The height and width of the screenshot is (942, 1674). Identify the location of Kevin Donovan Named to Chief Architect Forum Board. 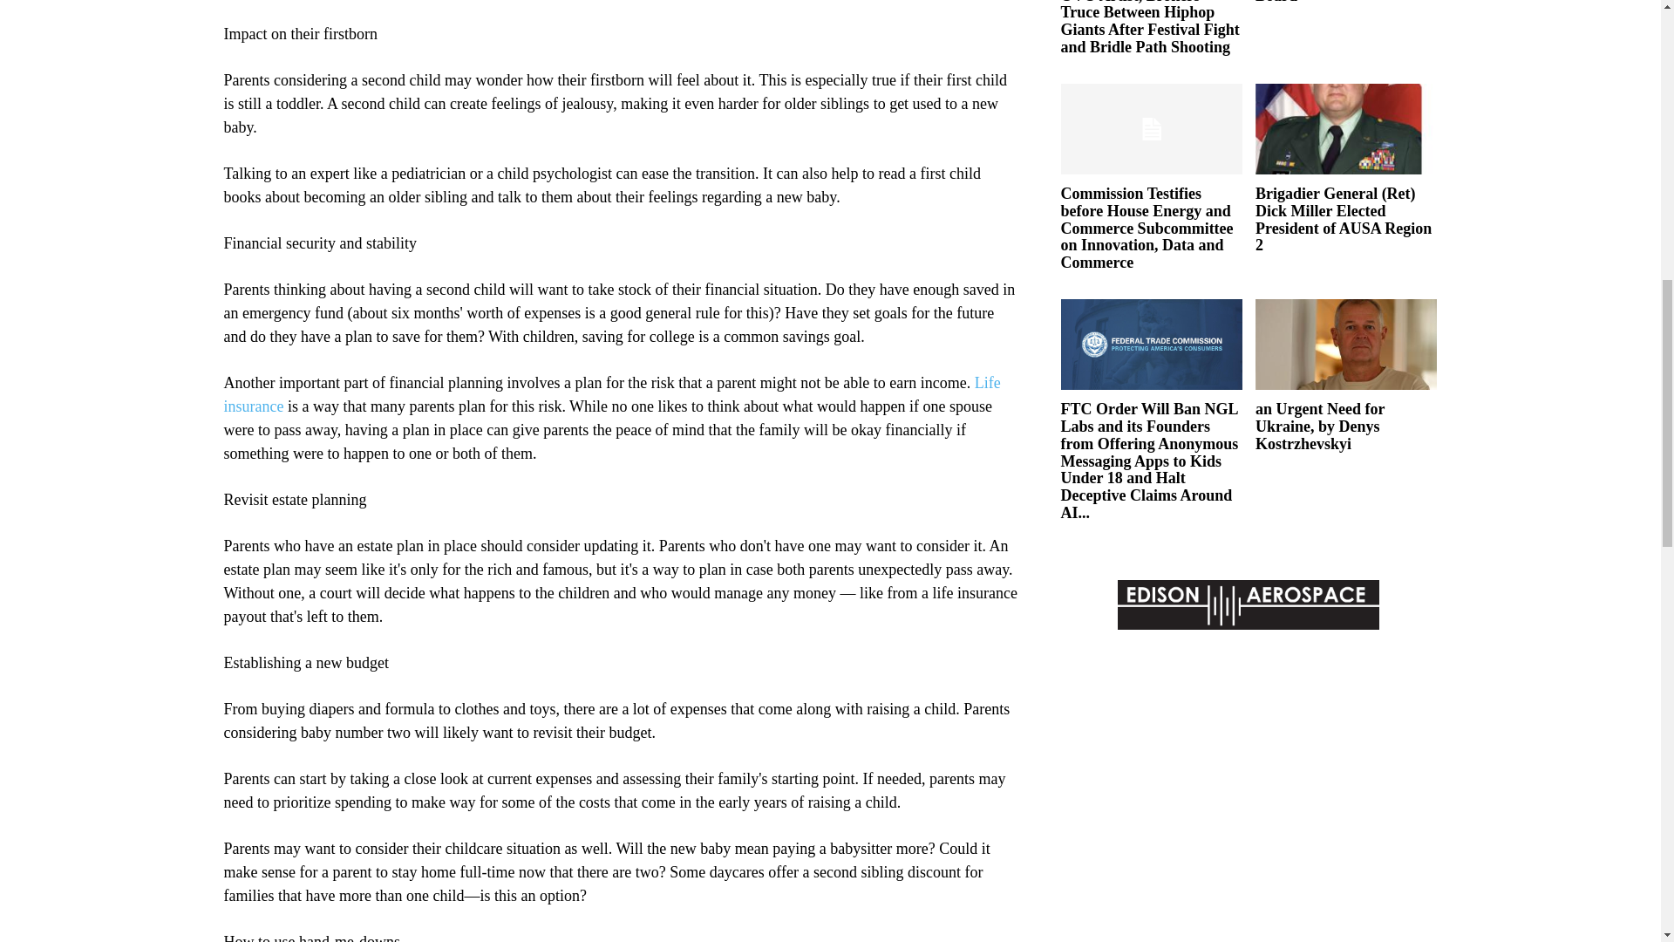
(1343, 2).